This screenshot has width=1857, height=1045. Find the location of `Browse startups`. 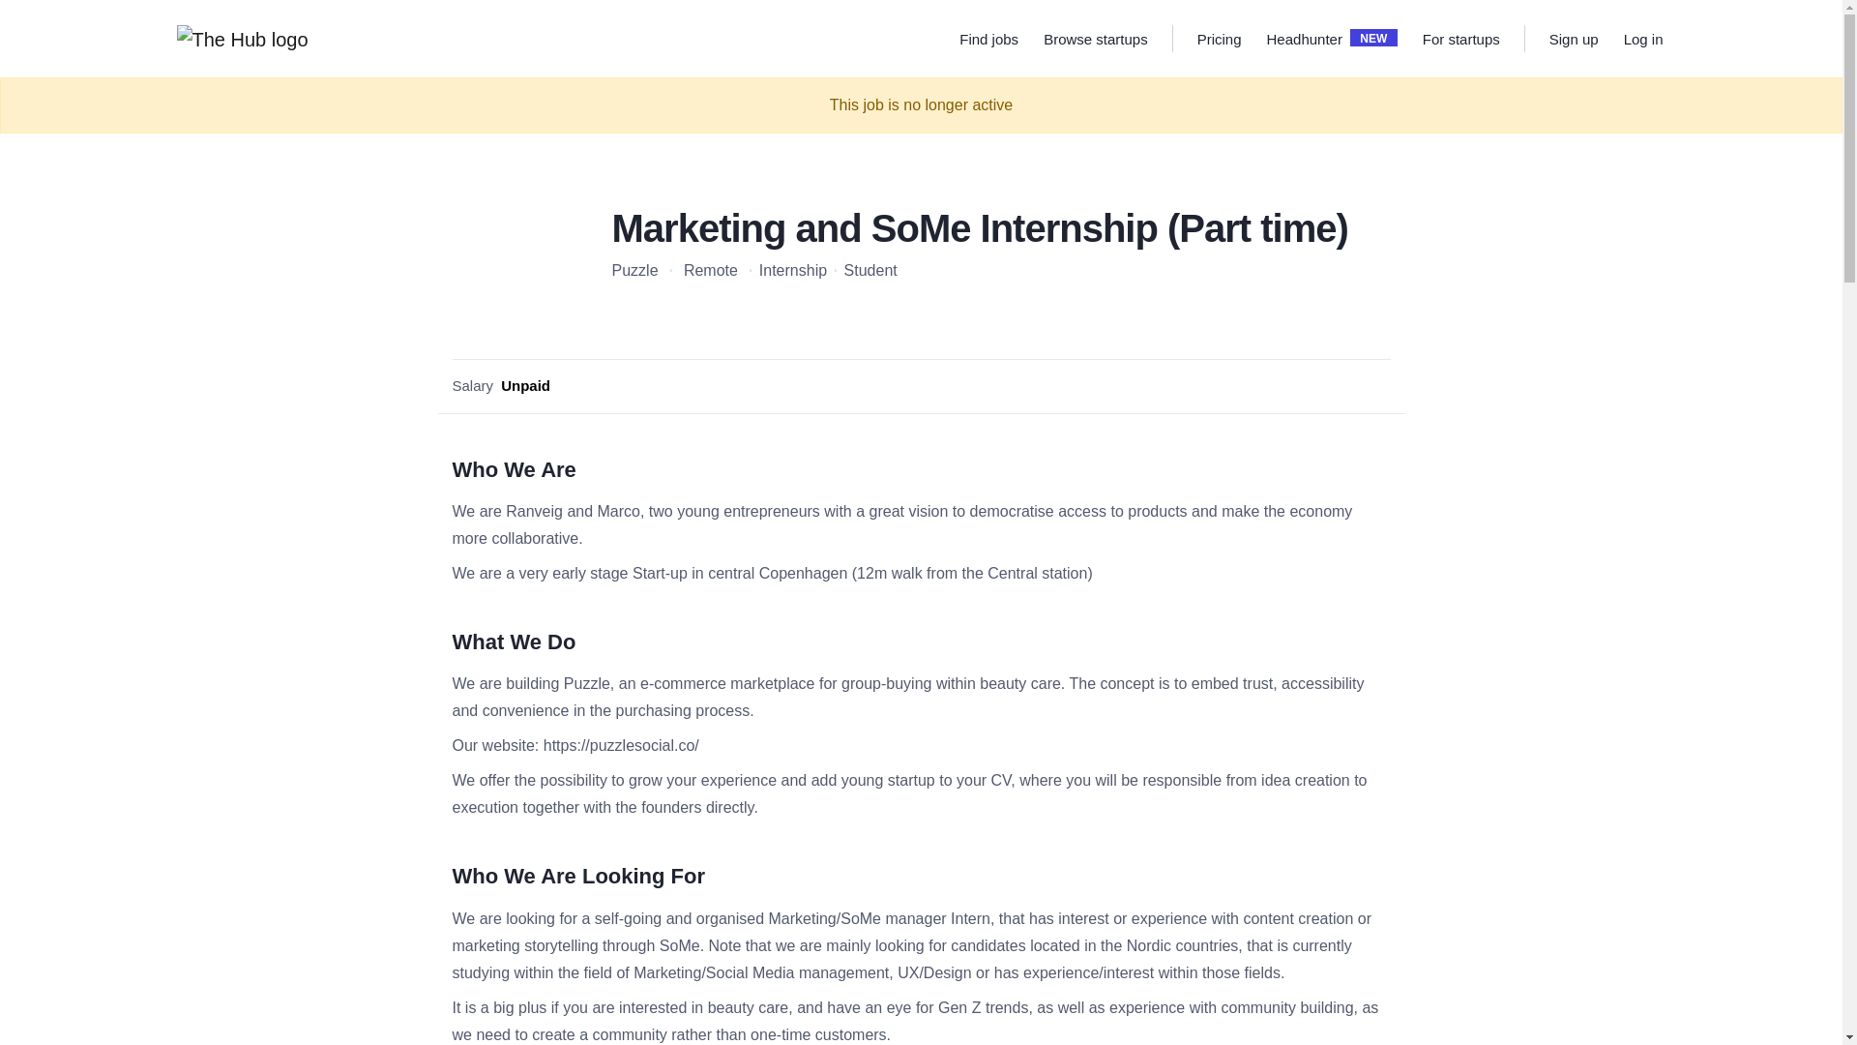

Browse startups is located at coordinates (1643, 39).